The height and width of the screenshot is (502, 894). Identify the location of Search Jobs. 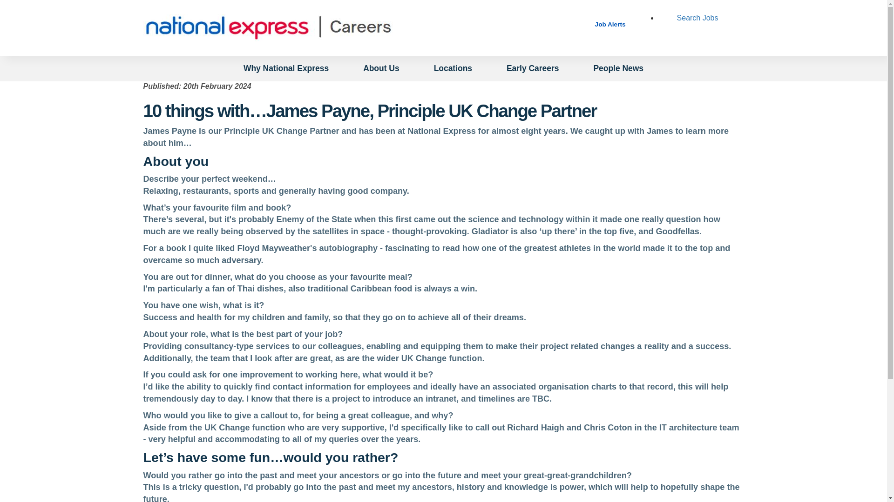
(698, 18).